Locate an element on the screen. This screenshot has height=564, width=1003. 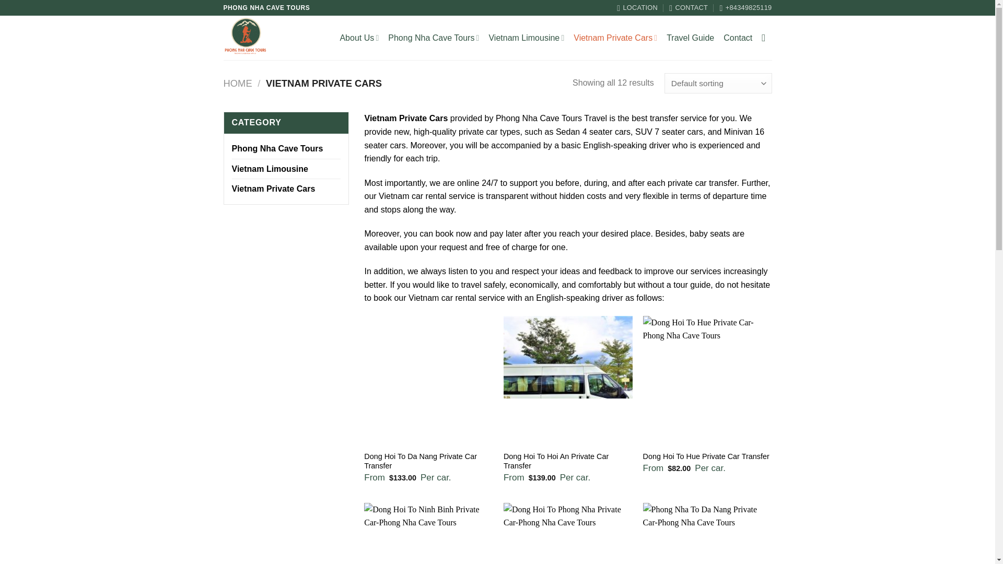
CONTACT is located at coordinates (689, 8).